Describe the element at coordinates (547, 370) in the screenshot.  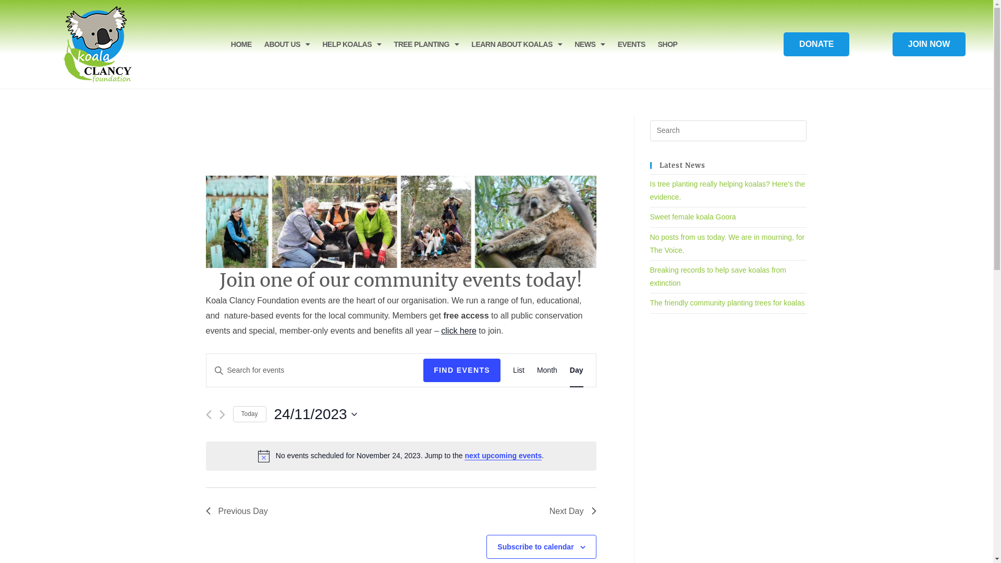
I see `Month` at that location.